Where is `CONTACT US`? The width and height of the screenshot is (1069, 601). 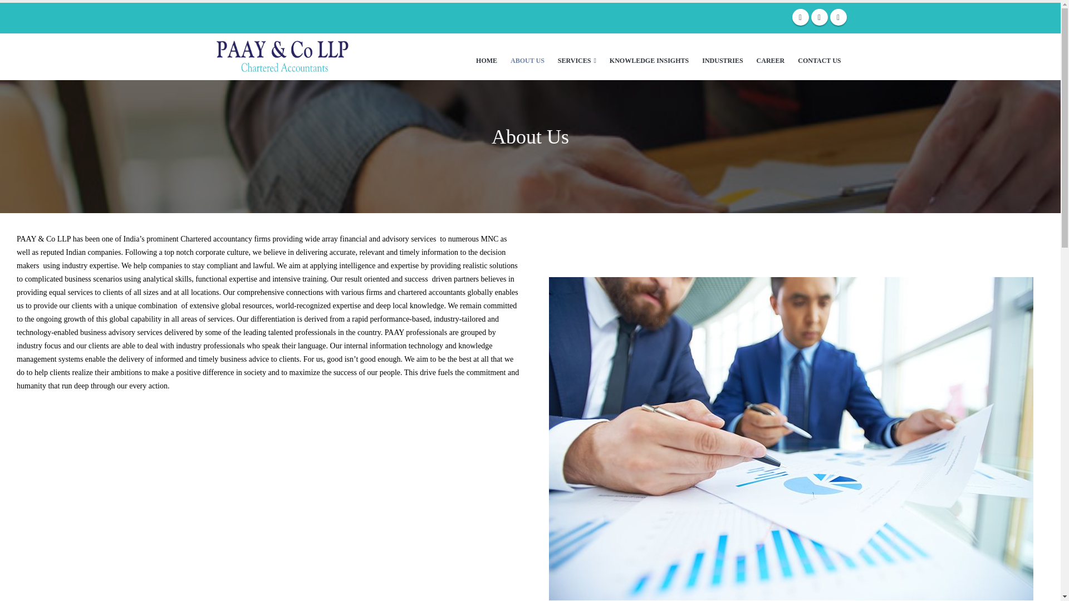 CONTACT US is located at coordinates (819, 56).